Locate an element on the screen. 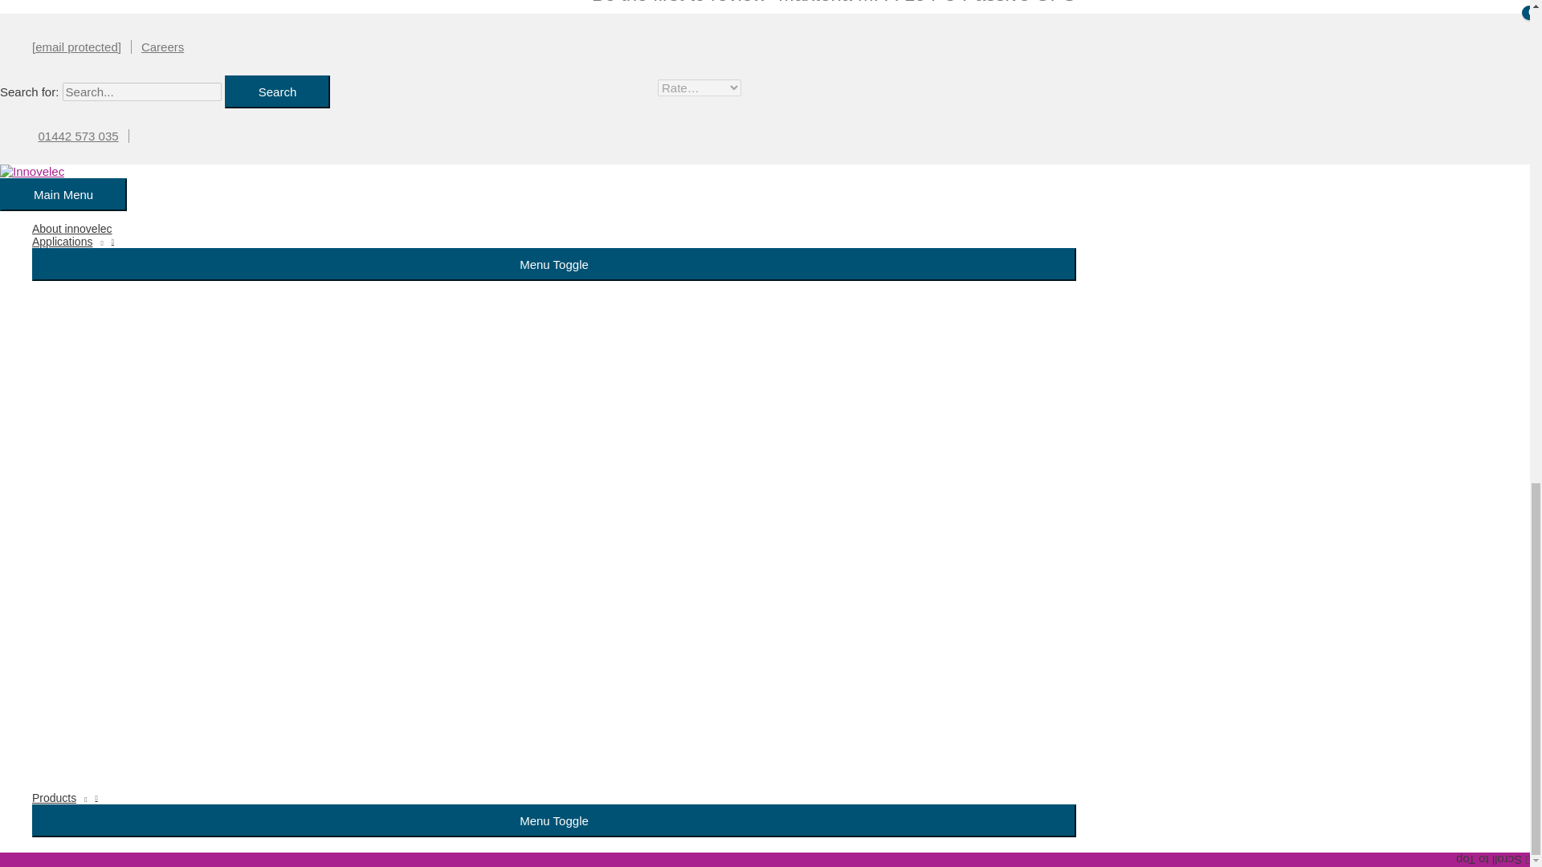 This screenshot has height=867, width=1542. yes is located at coordinates (601, 305).